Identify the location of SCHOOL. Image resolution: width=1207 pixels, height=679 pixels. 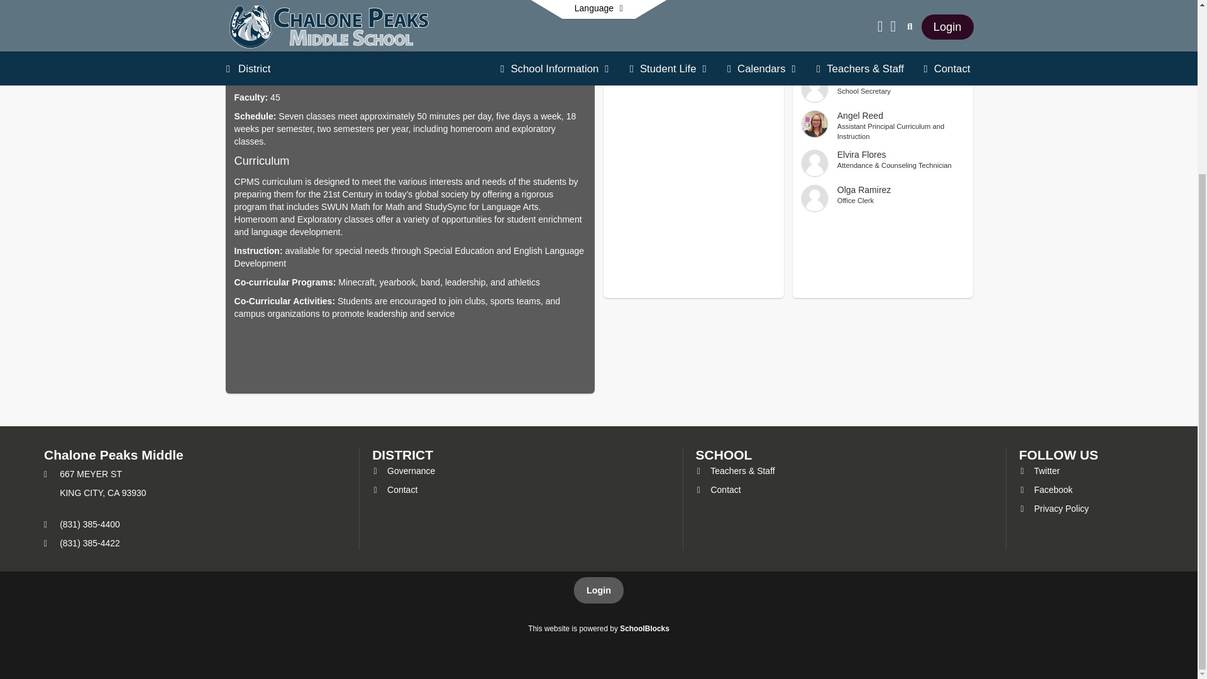
(724, 455).